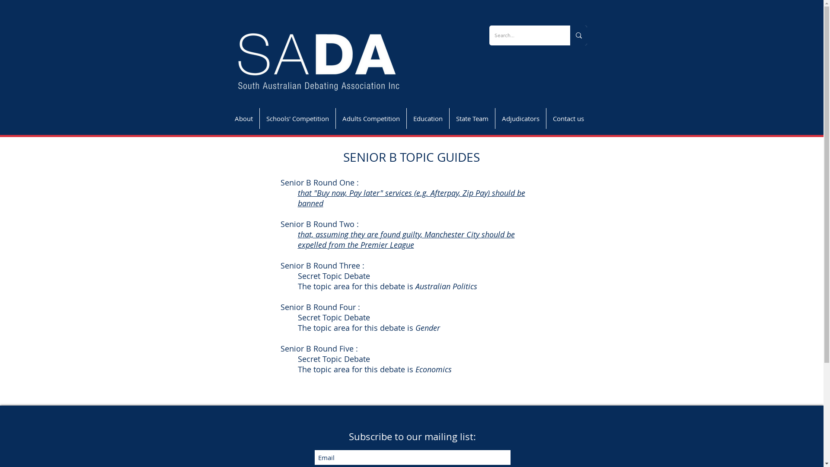 The width and height of the screenshot is (830, 467). Describe the element at coordinates (568, 118) in the screenshot. I see `Contact us` at that location.